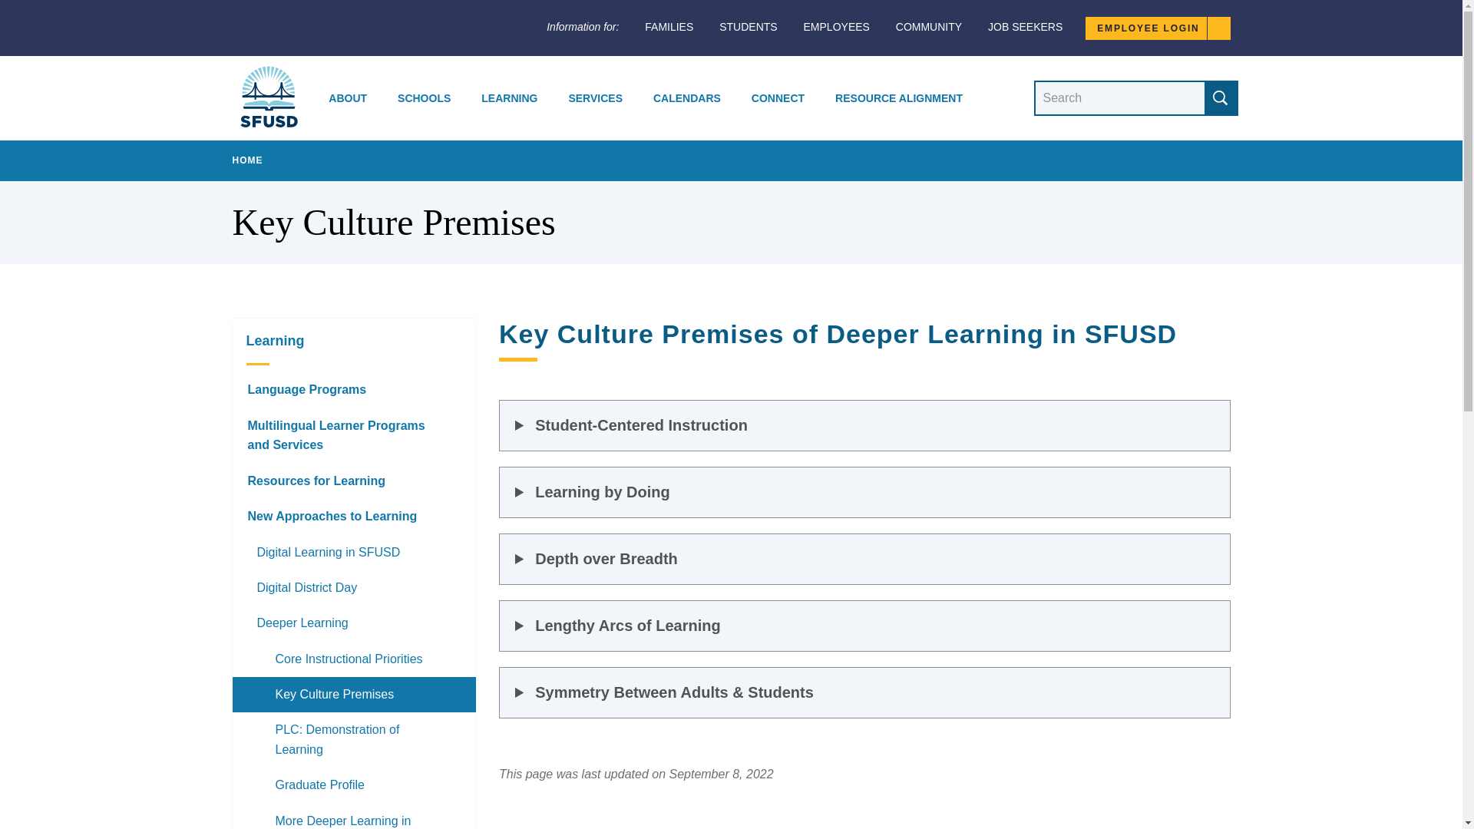  What do you see at coordinates (929, 27) in the screenshot?
I see `COMMUNITY` at bounding box center [929, 27].